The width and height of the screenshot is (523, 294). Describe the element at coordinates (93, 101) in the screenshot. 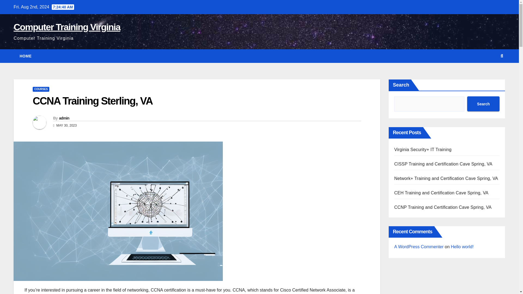

I see `CCNA Training Sterling, VA` at that location.